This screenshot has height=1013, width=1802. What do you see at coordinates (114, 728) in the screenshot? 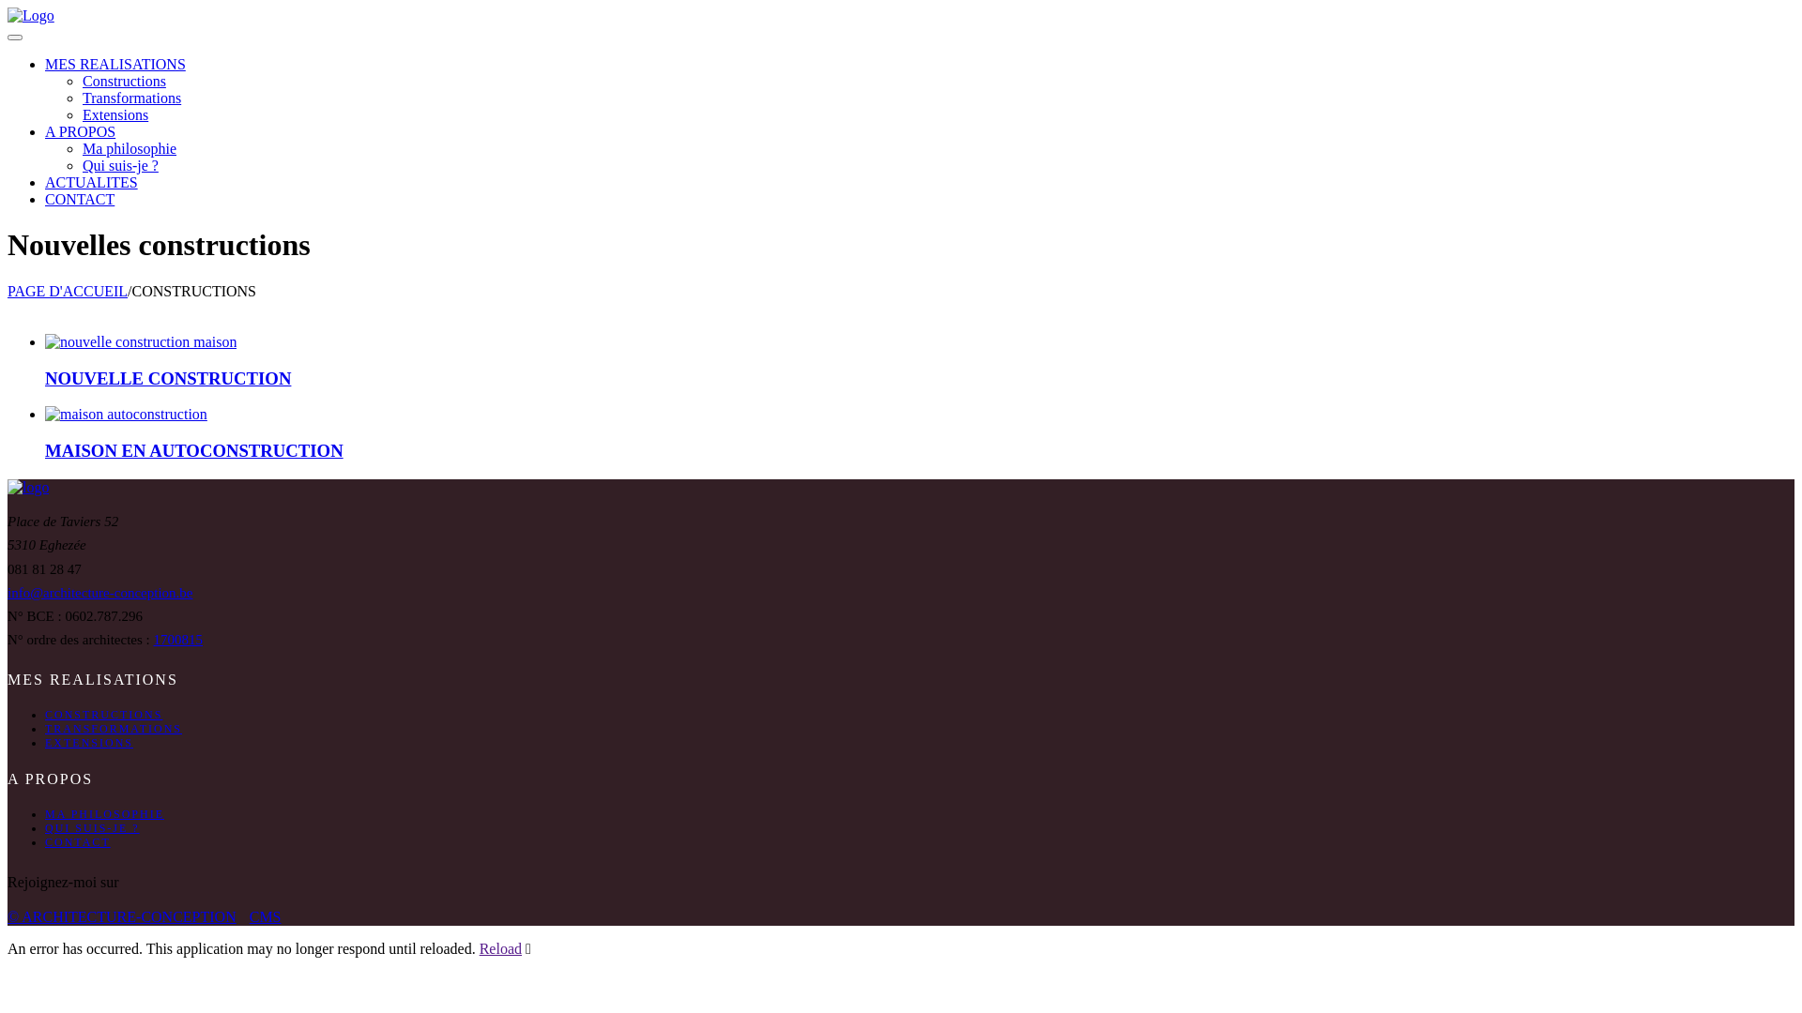
I see `TRANSFORMATIONS` at bounding box center [114, 728].